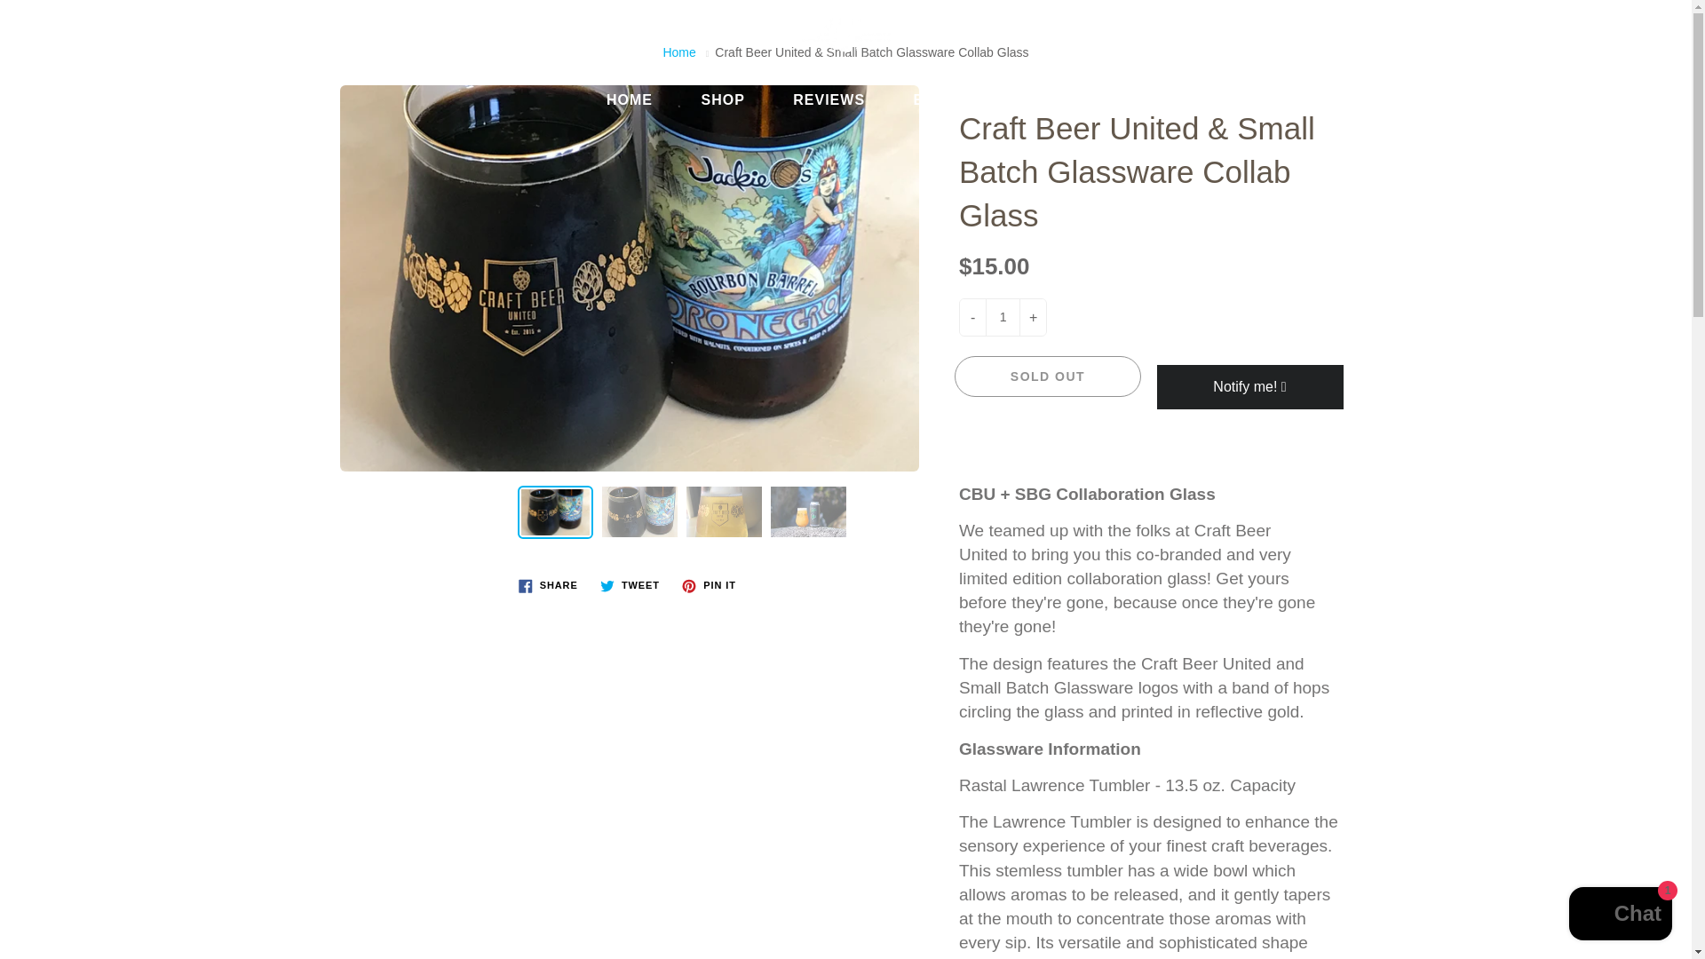 The height and width of the screenshot is (959, 1705). Describe the element at coordinates (1002, 317) in the screenshot. I see `1` at that location.